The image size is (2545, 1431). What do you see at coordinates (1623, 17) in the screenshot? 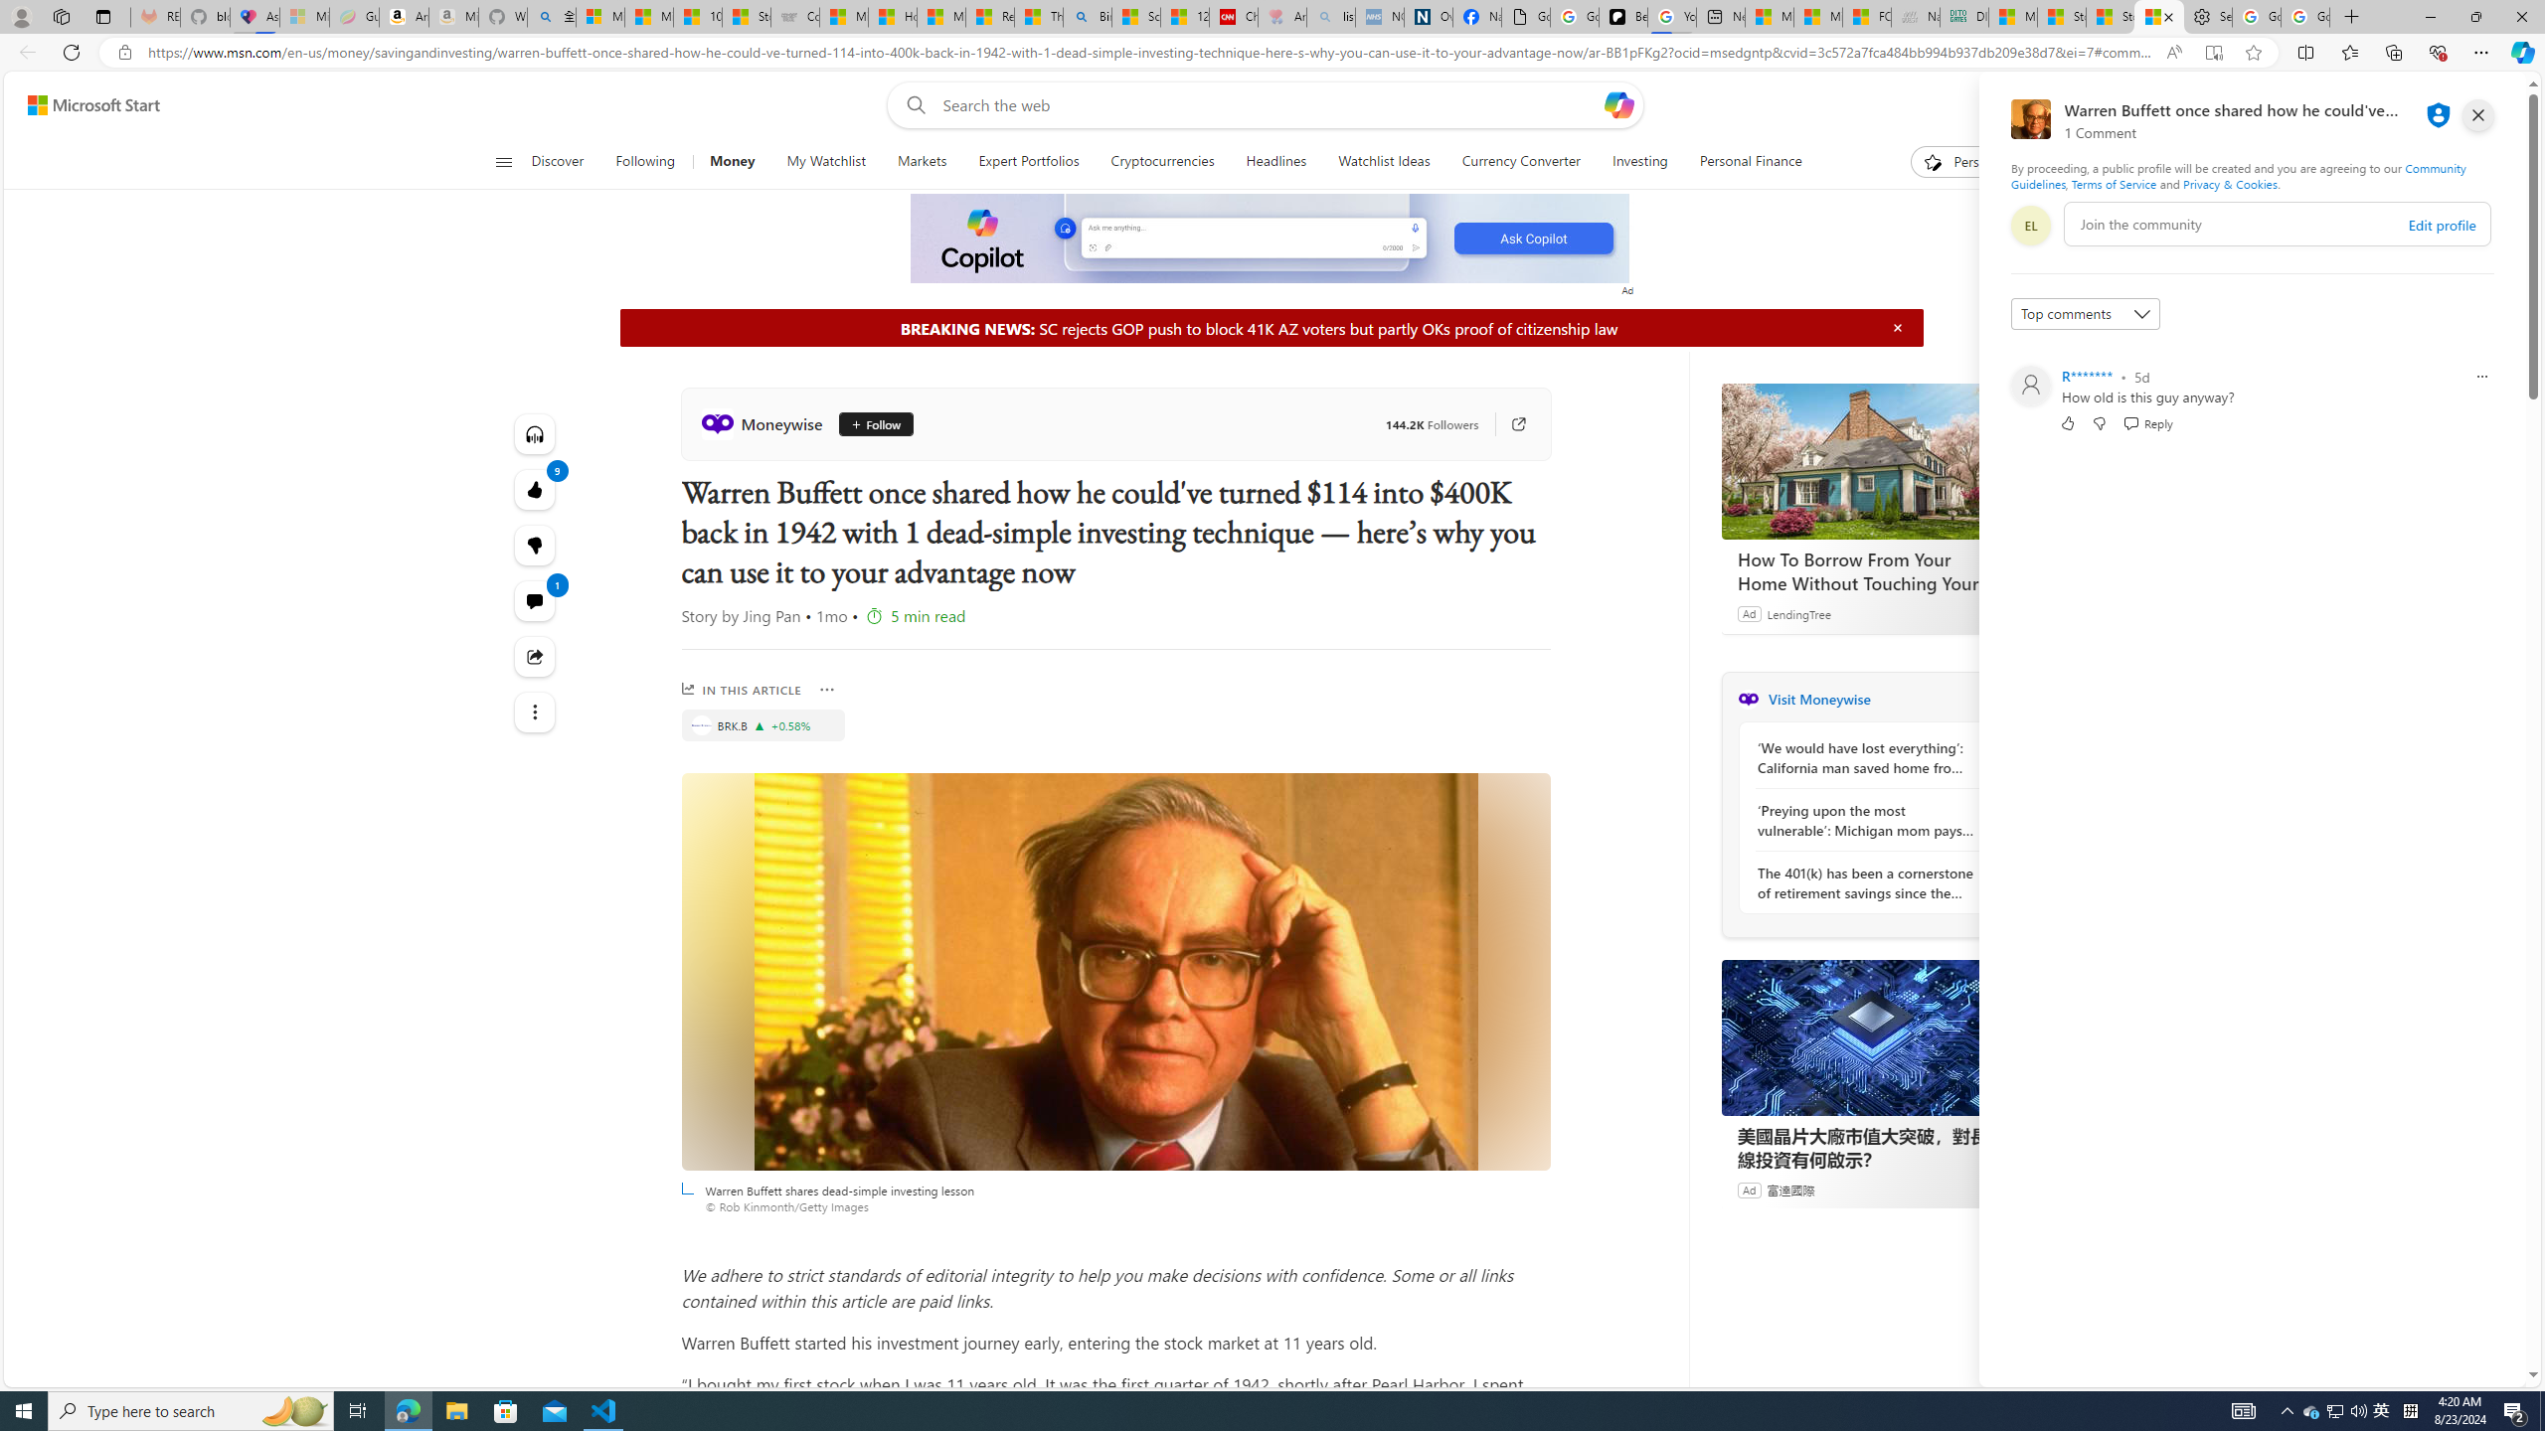
I see `Be Smart | creating Science videos | Patreon` at bounding box center [1623, 17].